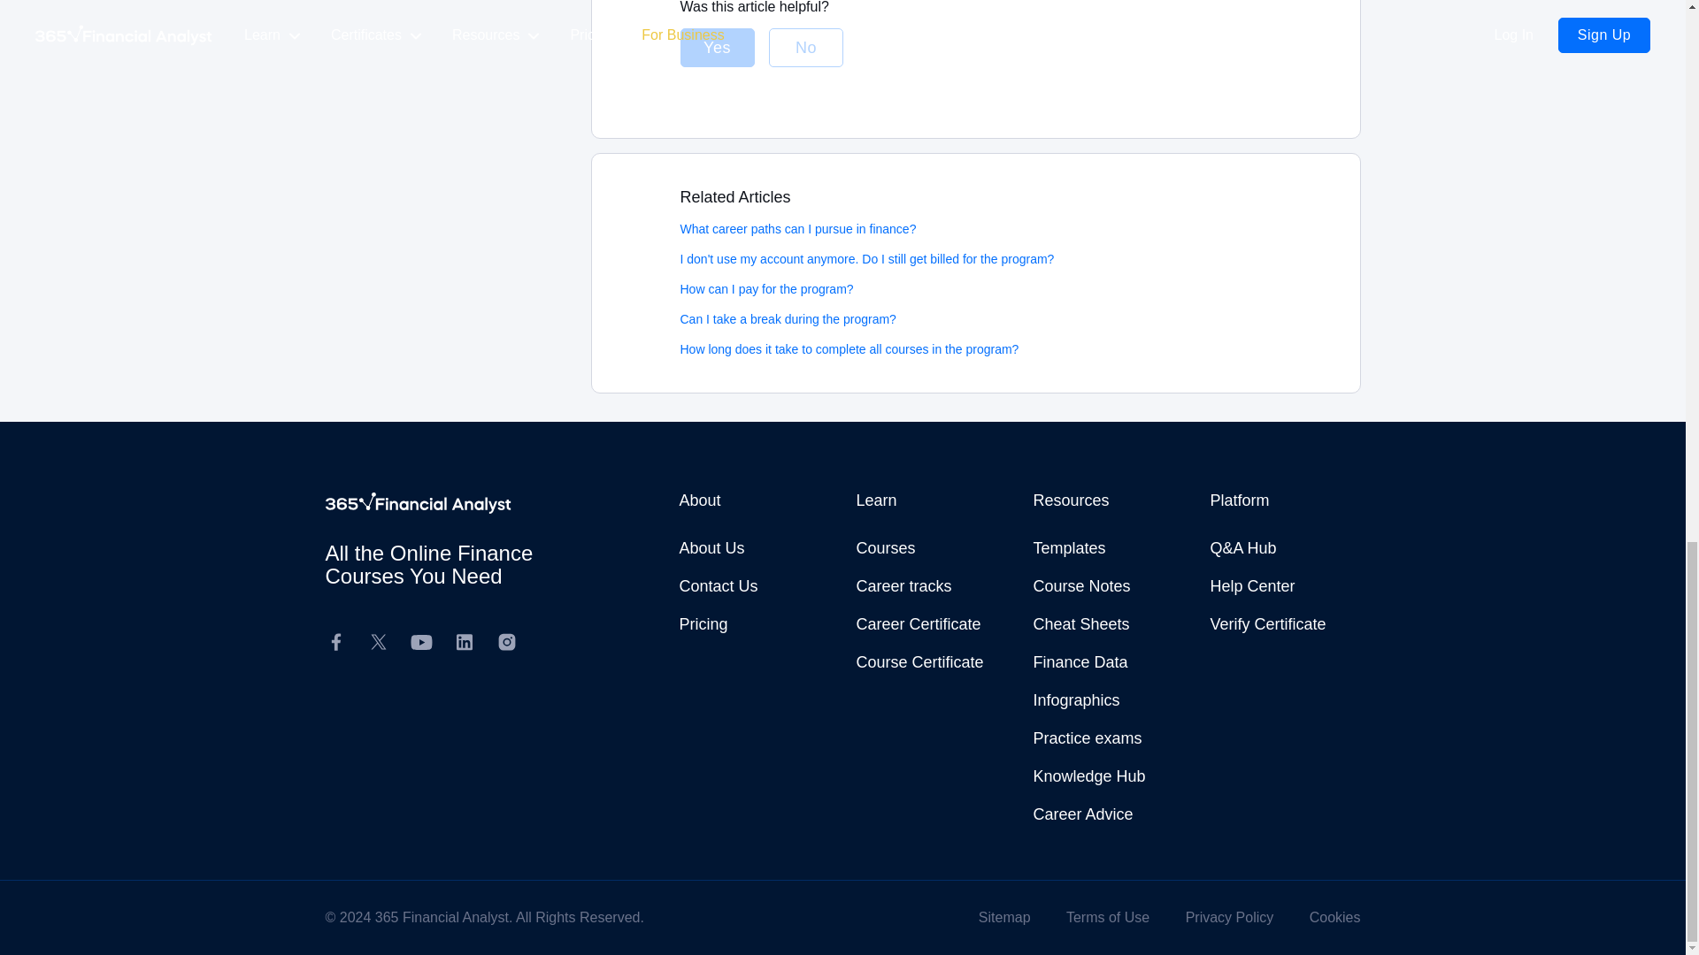 Image resolution: width=1699 pixels, height=955 pixels. Describe the element at coordinates (788, 319) in the screenshot. I see `Can I take a break during the program?` at that location.